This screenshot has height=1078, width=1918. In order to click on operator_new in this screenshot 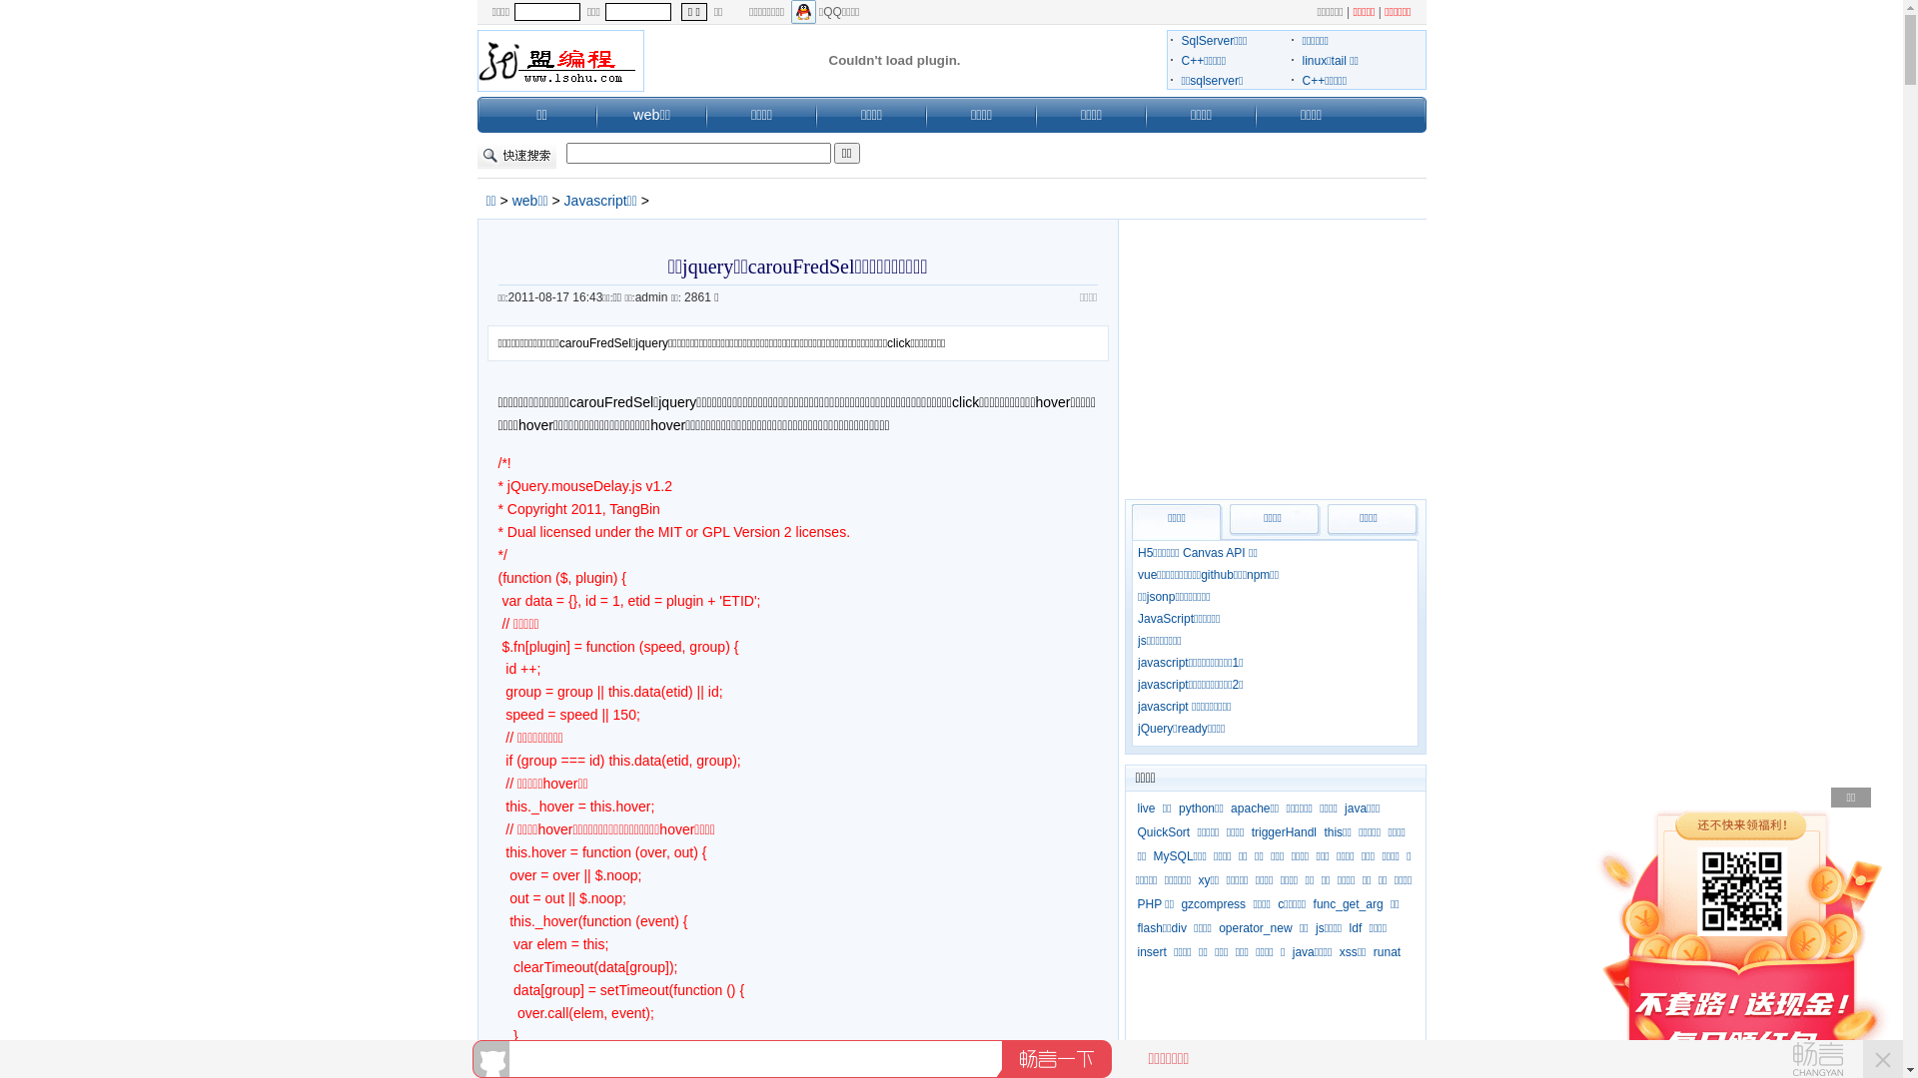, I will do `click(1255, 928)`.